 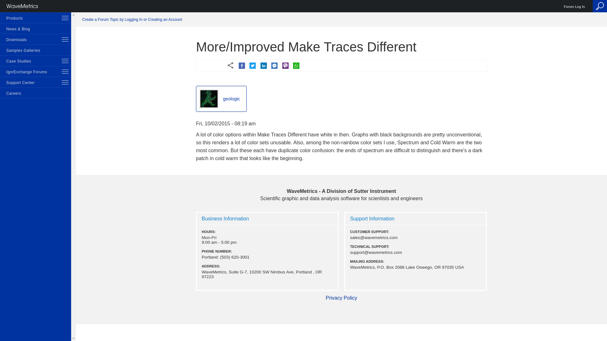 I want to click on Share via Messenger, so click(x=274, y=66).